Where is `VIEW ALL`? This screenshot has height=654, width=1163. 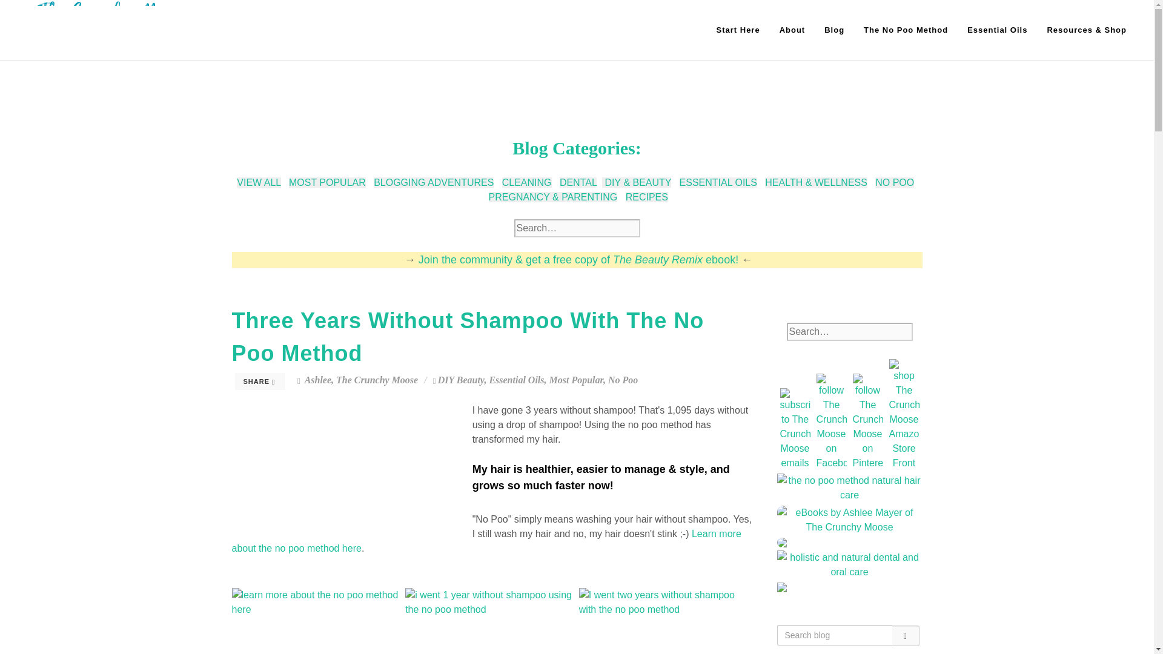 VIEW ALL is located at coordinates (258, 182).